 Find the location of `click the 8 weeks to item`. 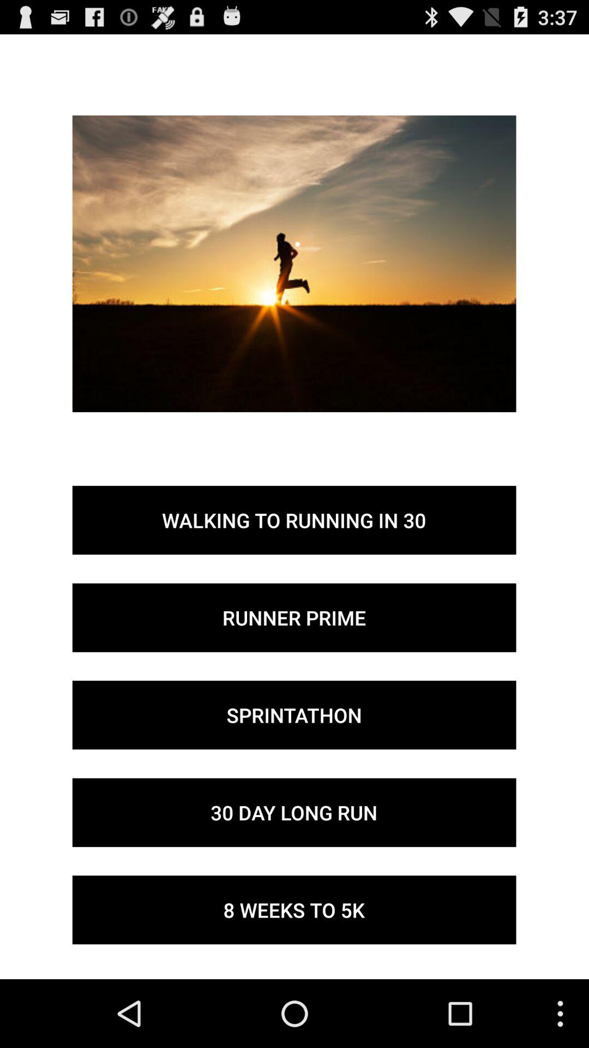

click the 8 weeks to item is located at coordinates (294, 910).